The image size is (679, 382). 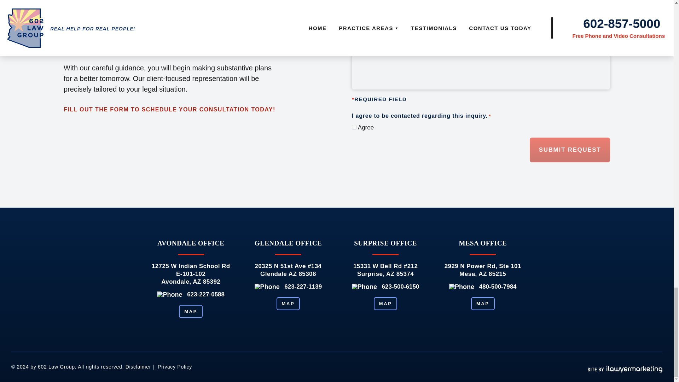 I want to click on MAP, so click(x=483, y=303).